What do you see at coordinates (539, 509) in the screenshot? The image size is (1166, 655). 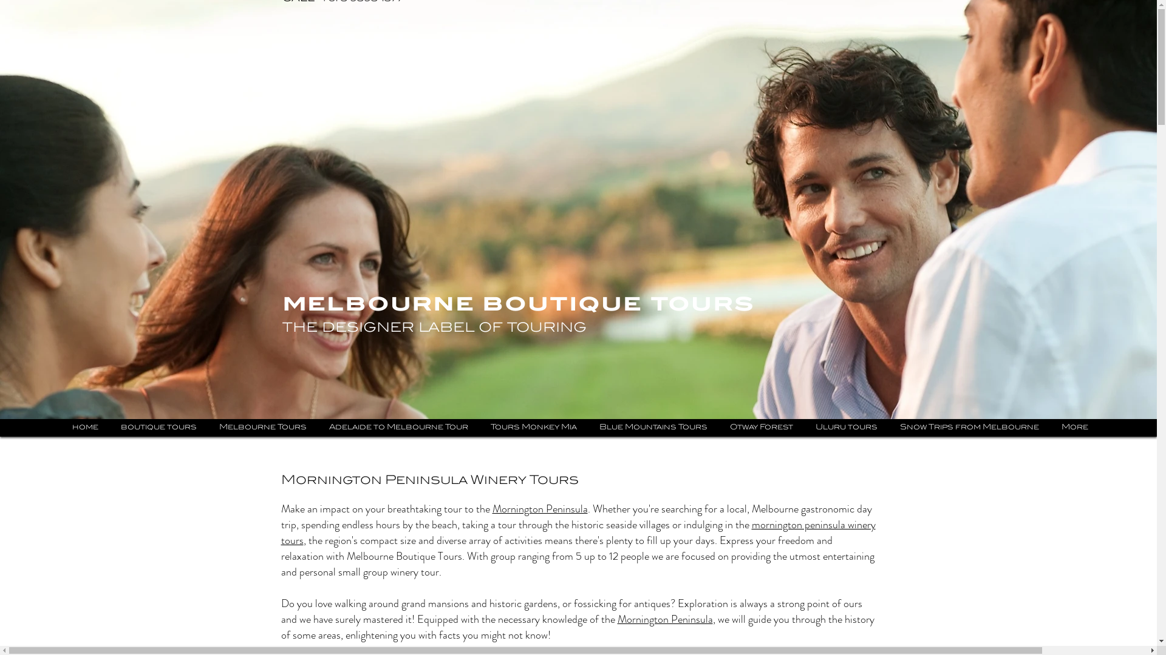 I see `Mornington Peninsula` at bounding box center [539, 509].